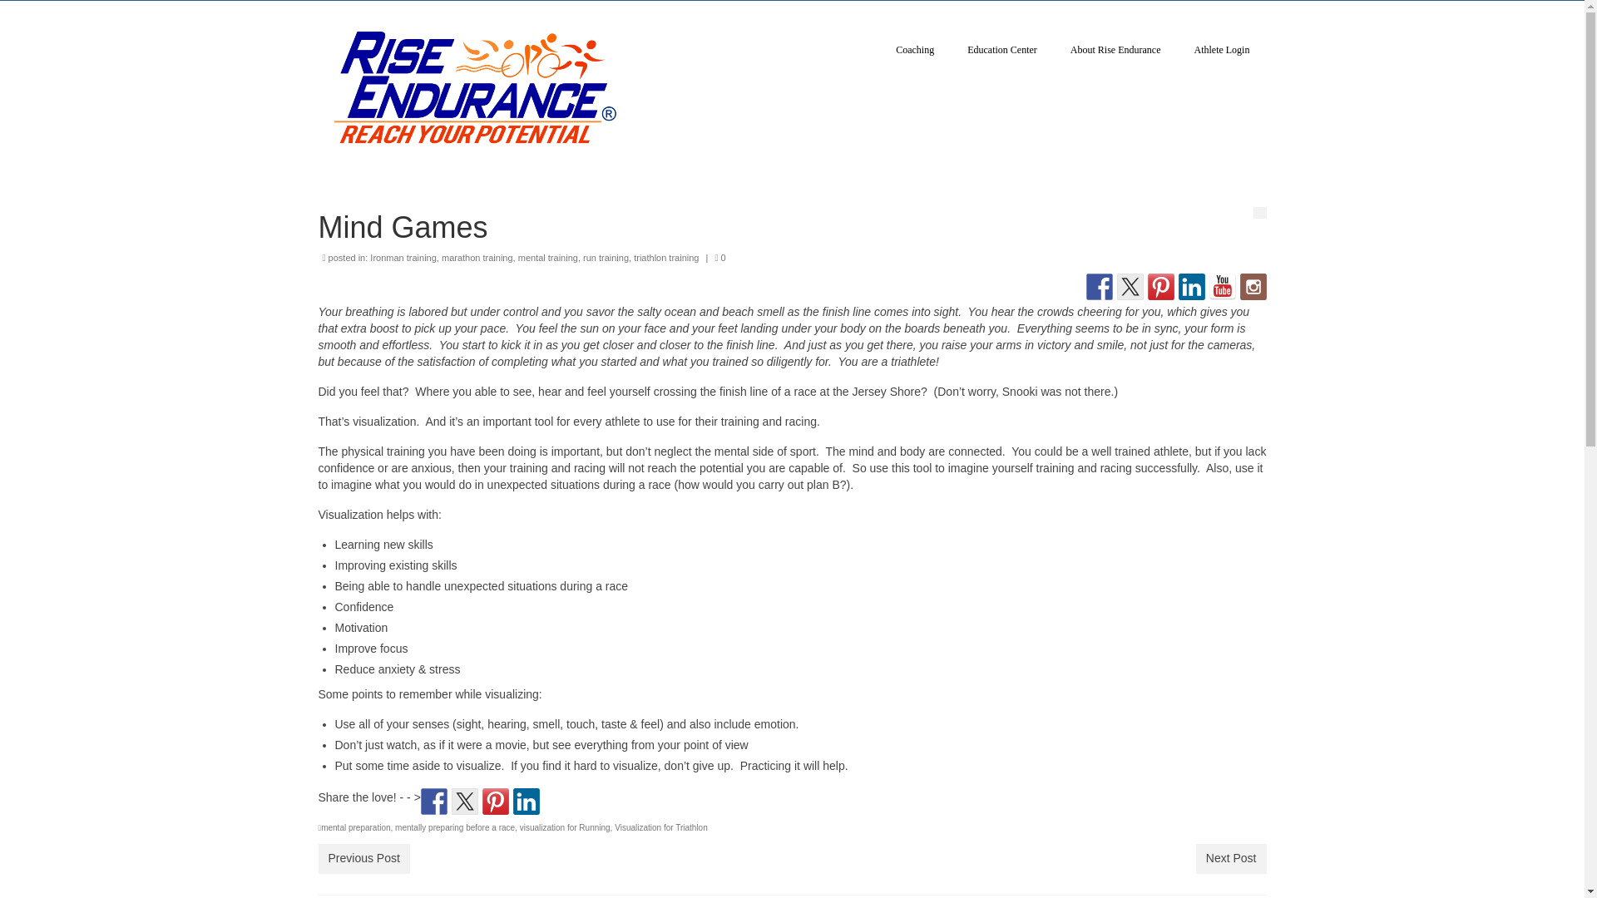  Describe the element at coordinates (915, 50) in the screenshot. I see `Coaching` at that location.